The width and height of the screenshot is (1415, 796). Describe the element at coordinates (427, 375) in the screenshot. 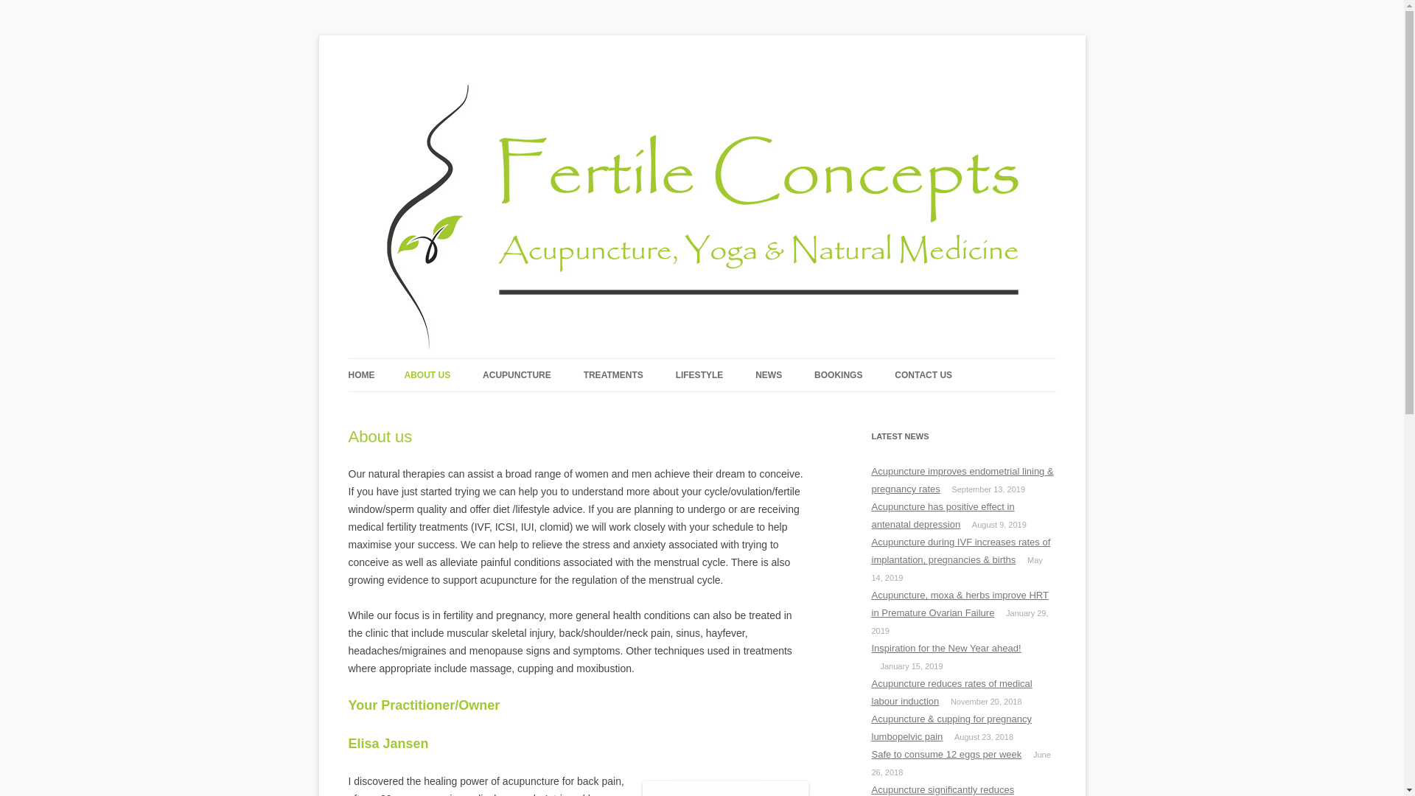

I see `ABOUT US` at that location.